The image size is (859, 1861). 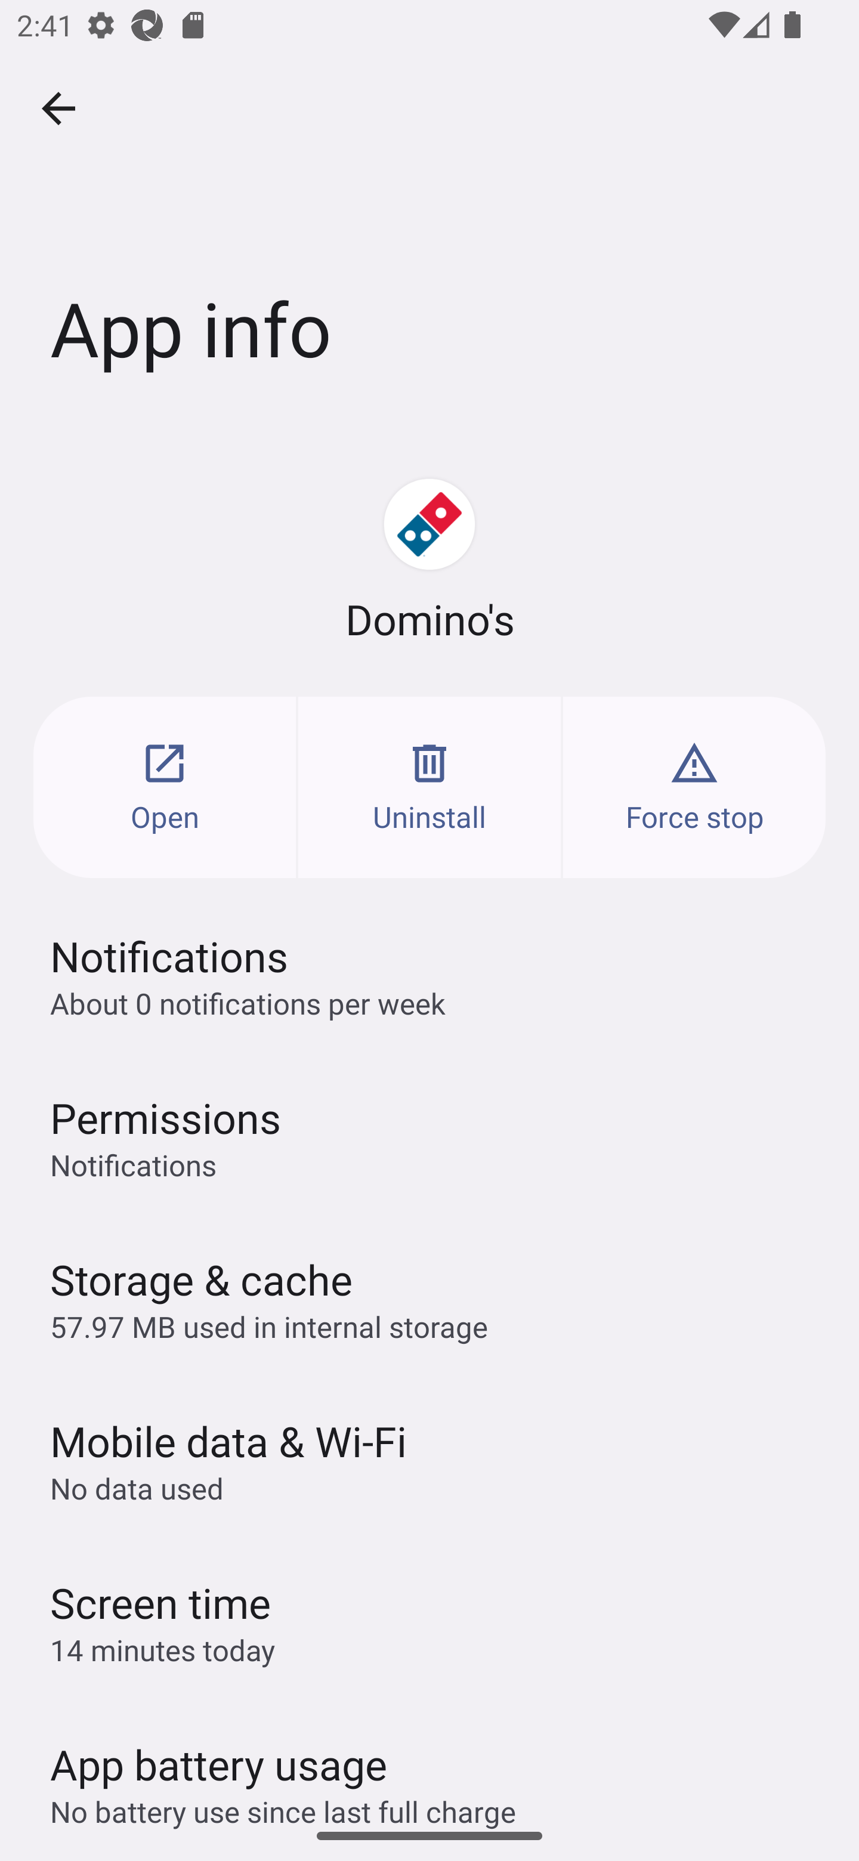 What do you see at coordinates (58, 109) in the screenshot?
I see `Navigate up` at bounding box center [58, 109].